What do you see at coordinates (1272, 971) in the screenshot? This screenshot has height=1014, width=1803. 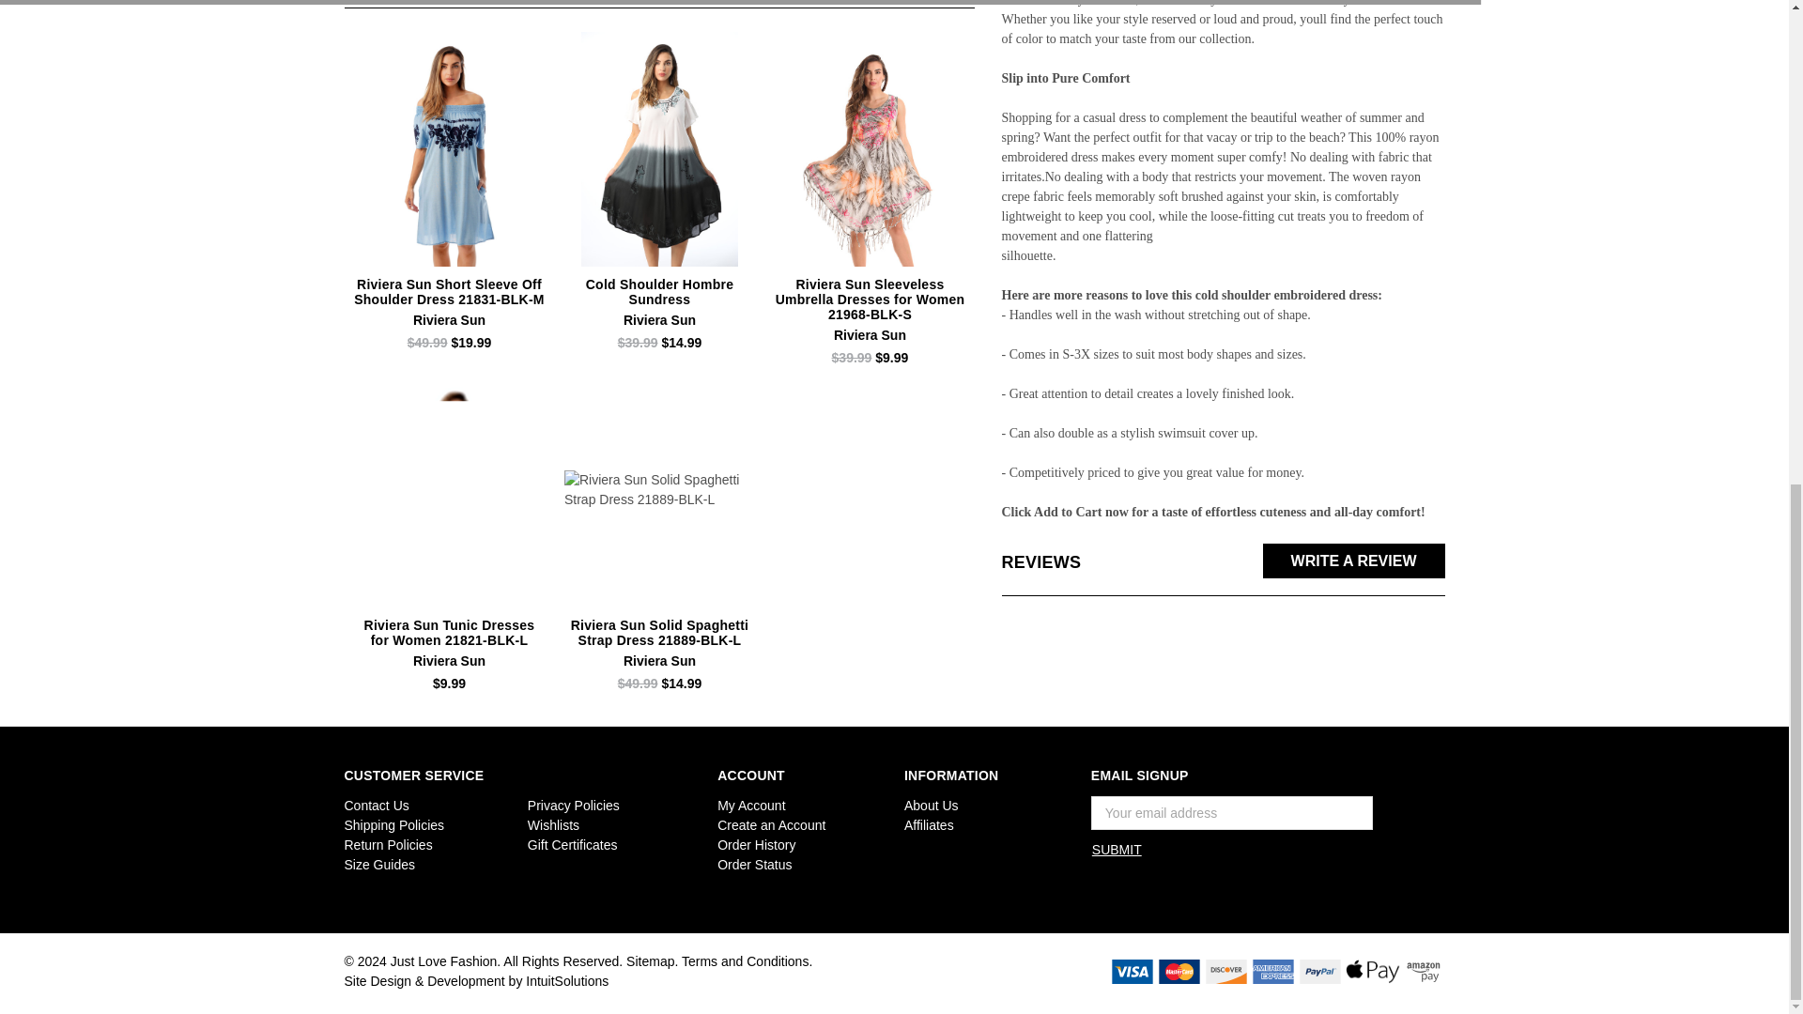 I see `We accept American Express American Express logo` at bounding box center [1272, 971].